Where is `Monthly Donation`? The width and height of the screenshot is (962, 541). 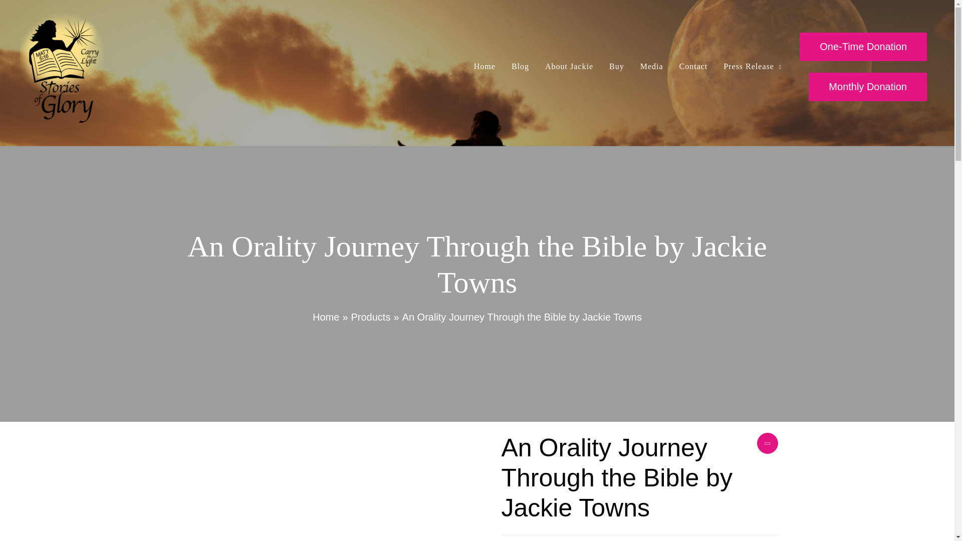
Monthly Donation is located at coordinates (868, 86).